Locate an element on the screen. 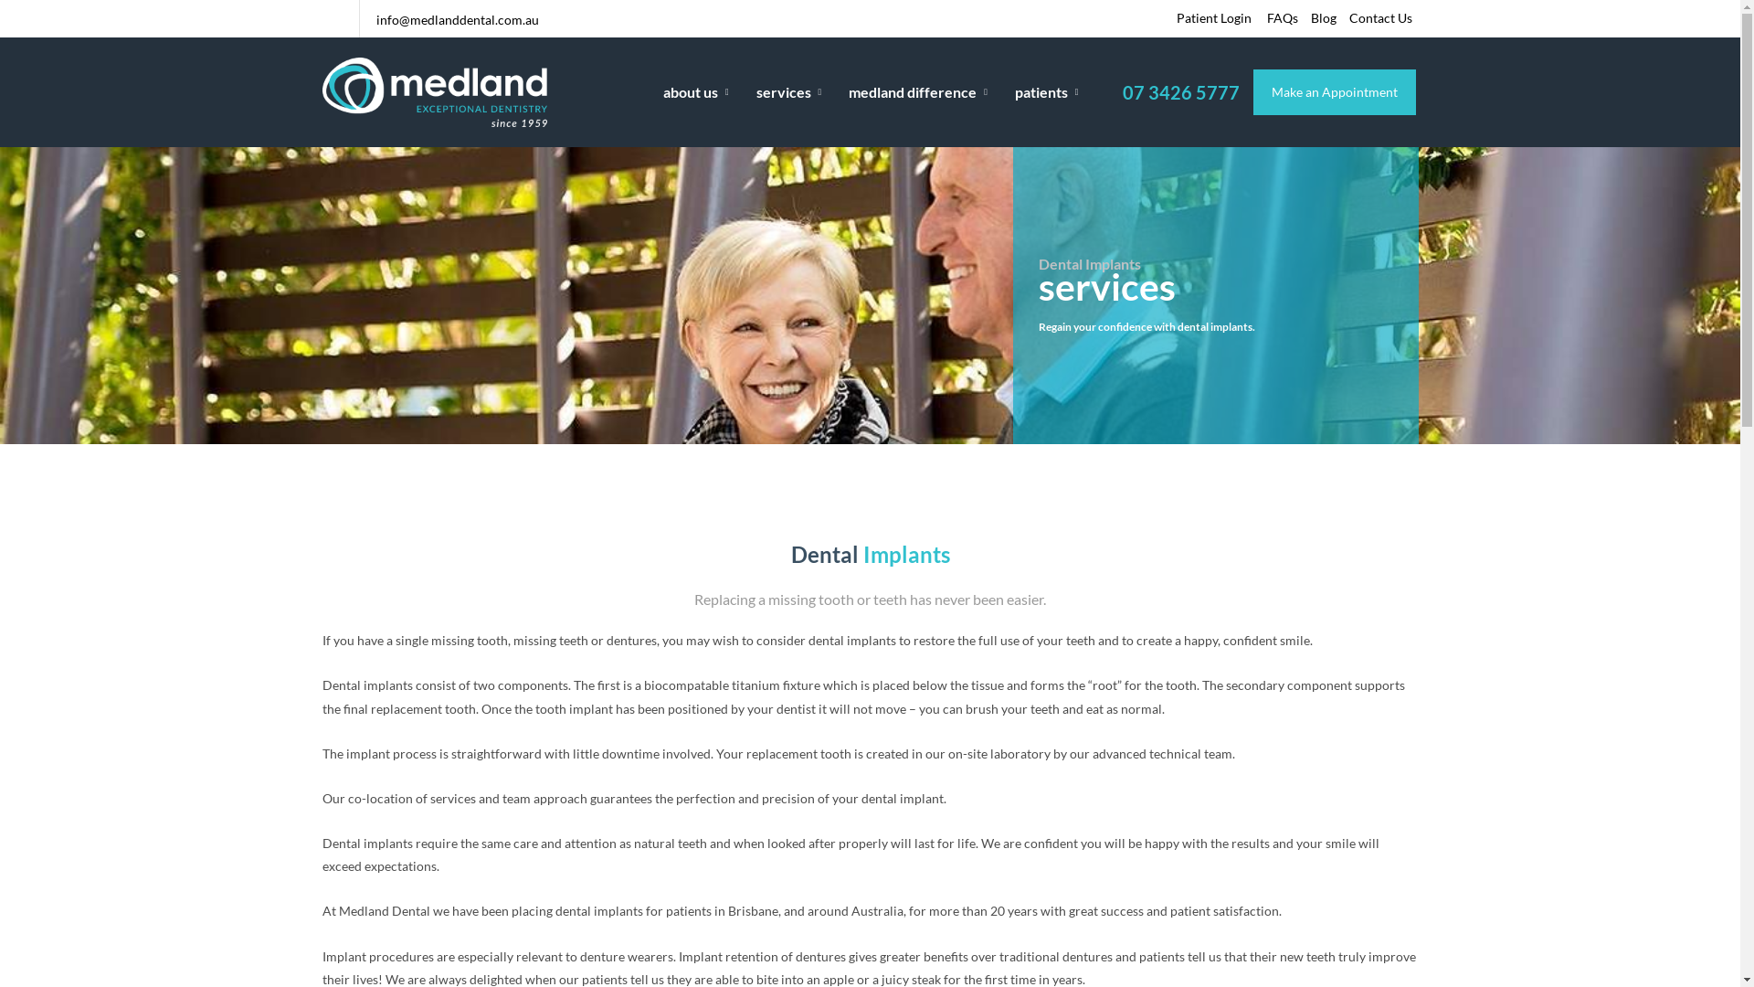 Image resolution: width=1754 pixels, height=987 pixels. 07 3426 5777 is located at coordinates (1180, 92).